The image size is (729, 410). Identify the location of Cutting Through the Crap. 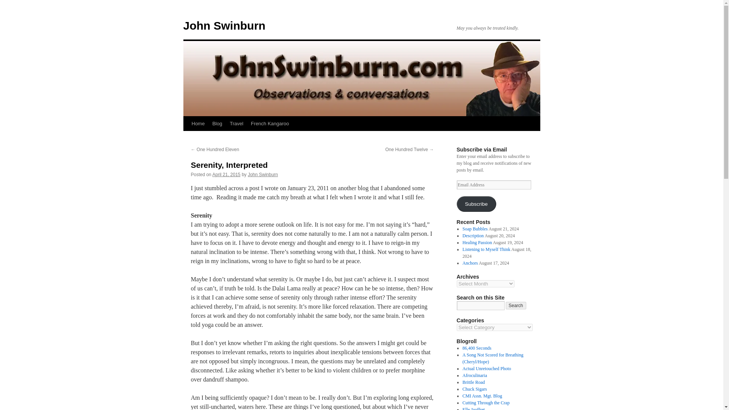
(486, 403).